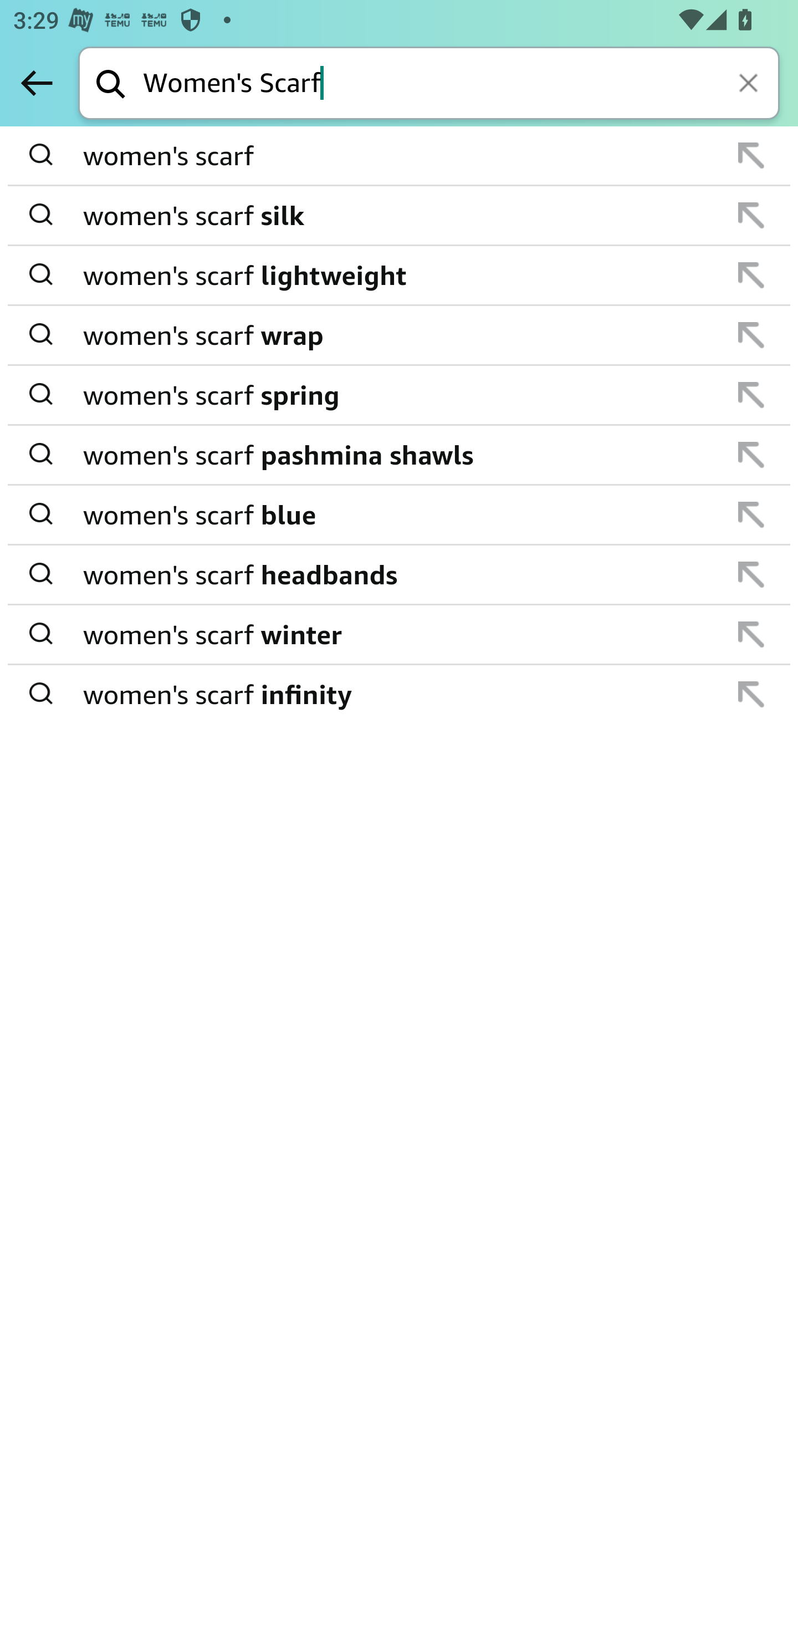 The height and width of the screenshot is (1641, 798). Describe the element at coordinates (399, 156) in the screenshot. I see `append suggestion women's scarf` at that location.